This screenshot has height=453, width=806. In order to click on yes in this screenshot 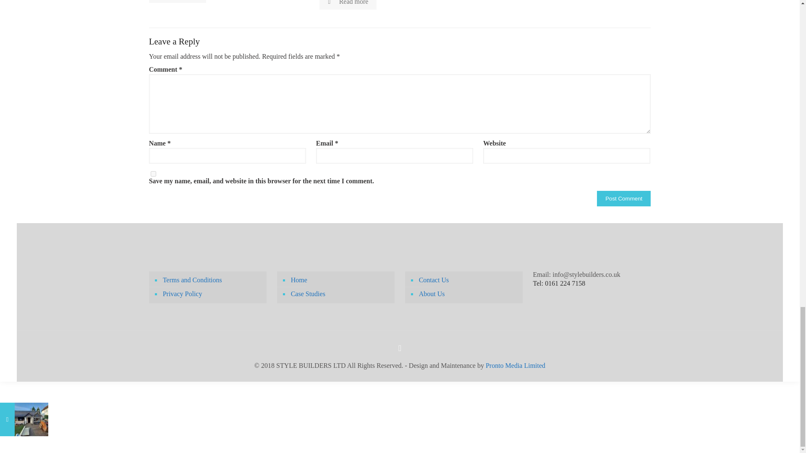, I will do `click(154, 174)`.